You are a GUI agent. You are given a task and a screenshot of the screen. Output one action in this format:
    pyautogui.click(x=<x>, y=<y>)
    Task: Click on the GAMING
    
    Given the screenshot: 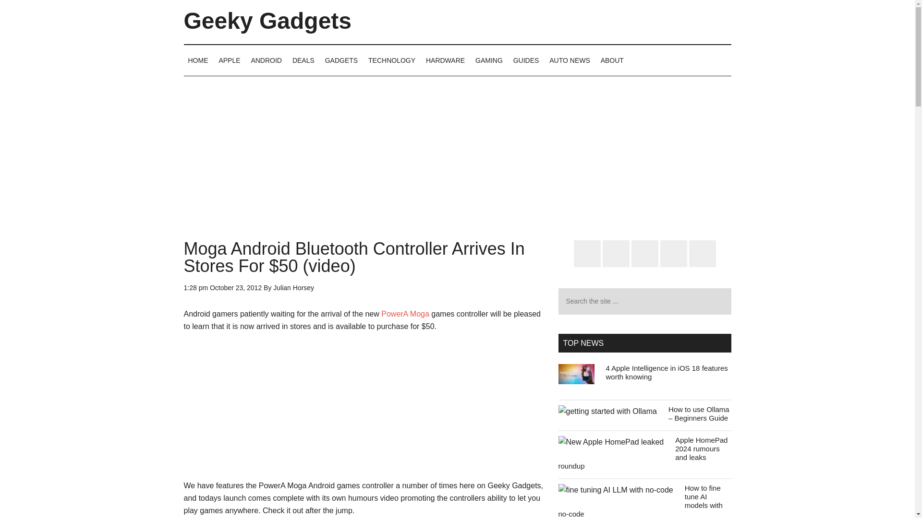 What is the action you would take?
    pyautogui.click(x=489, y=60)
    